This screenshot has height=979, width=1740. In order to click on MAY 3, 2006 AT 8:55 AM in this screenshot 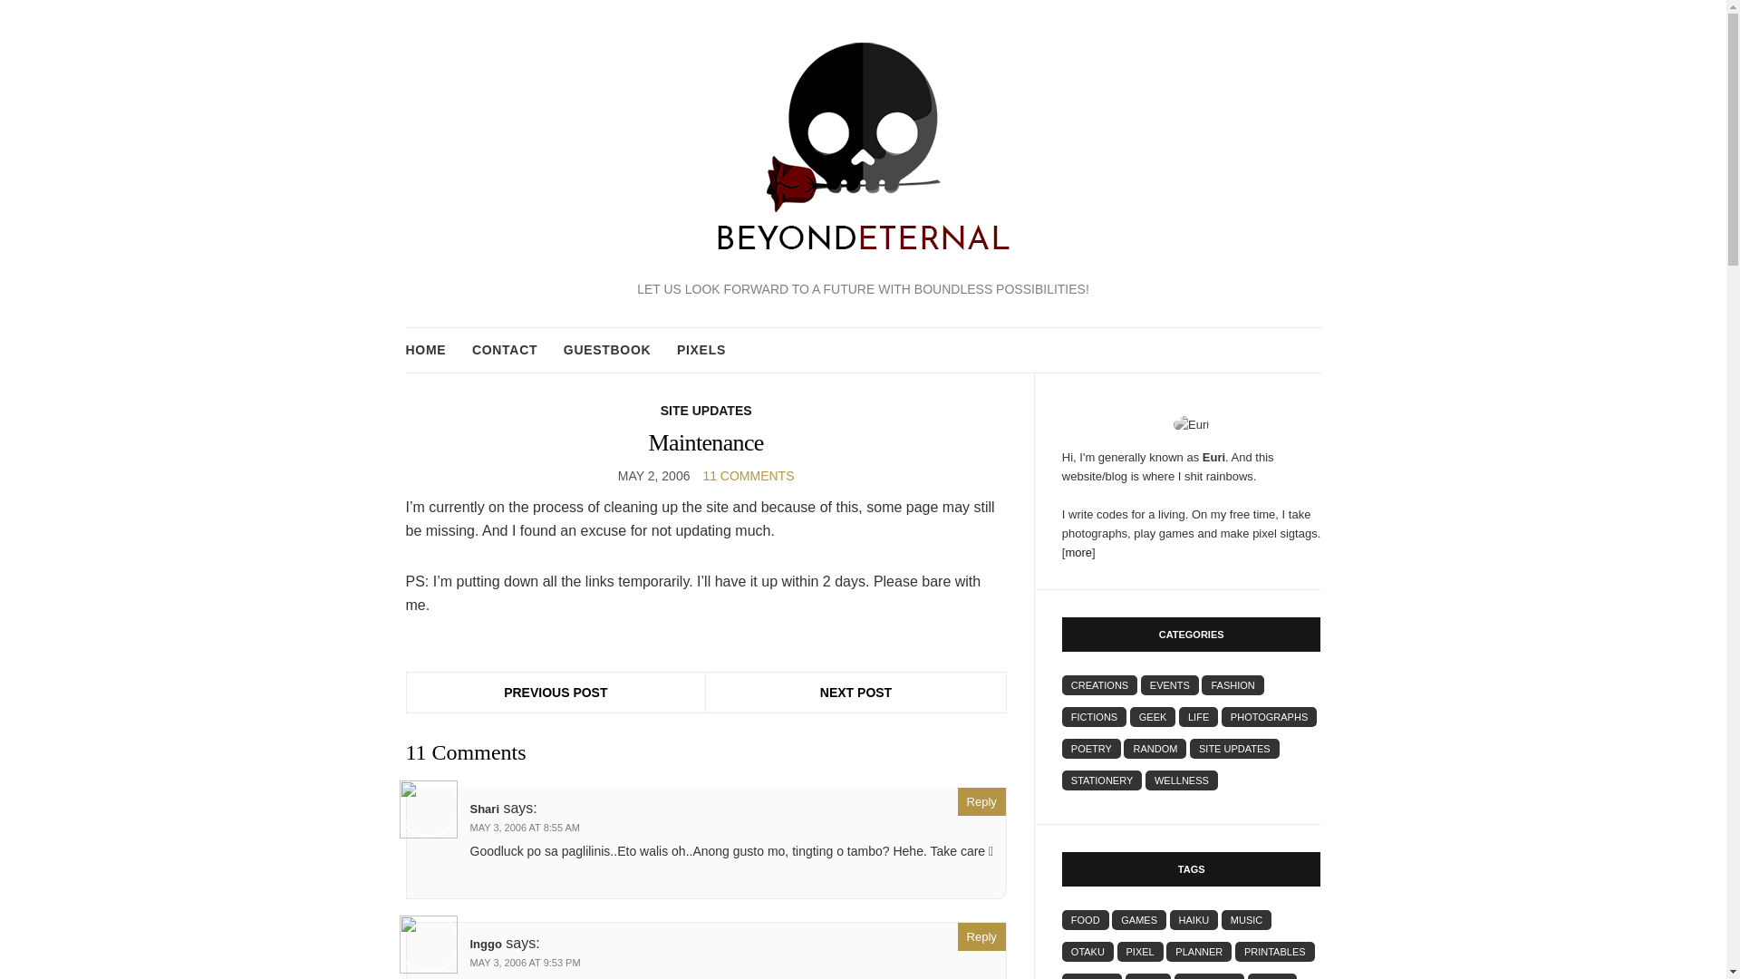, I will do `click(524, 828)`.